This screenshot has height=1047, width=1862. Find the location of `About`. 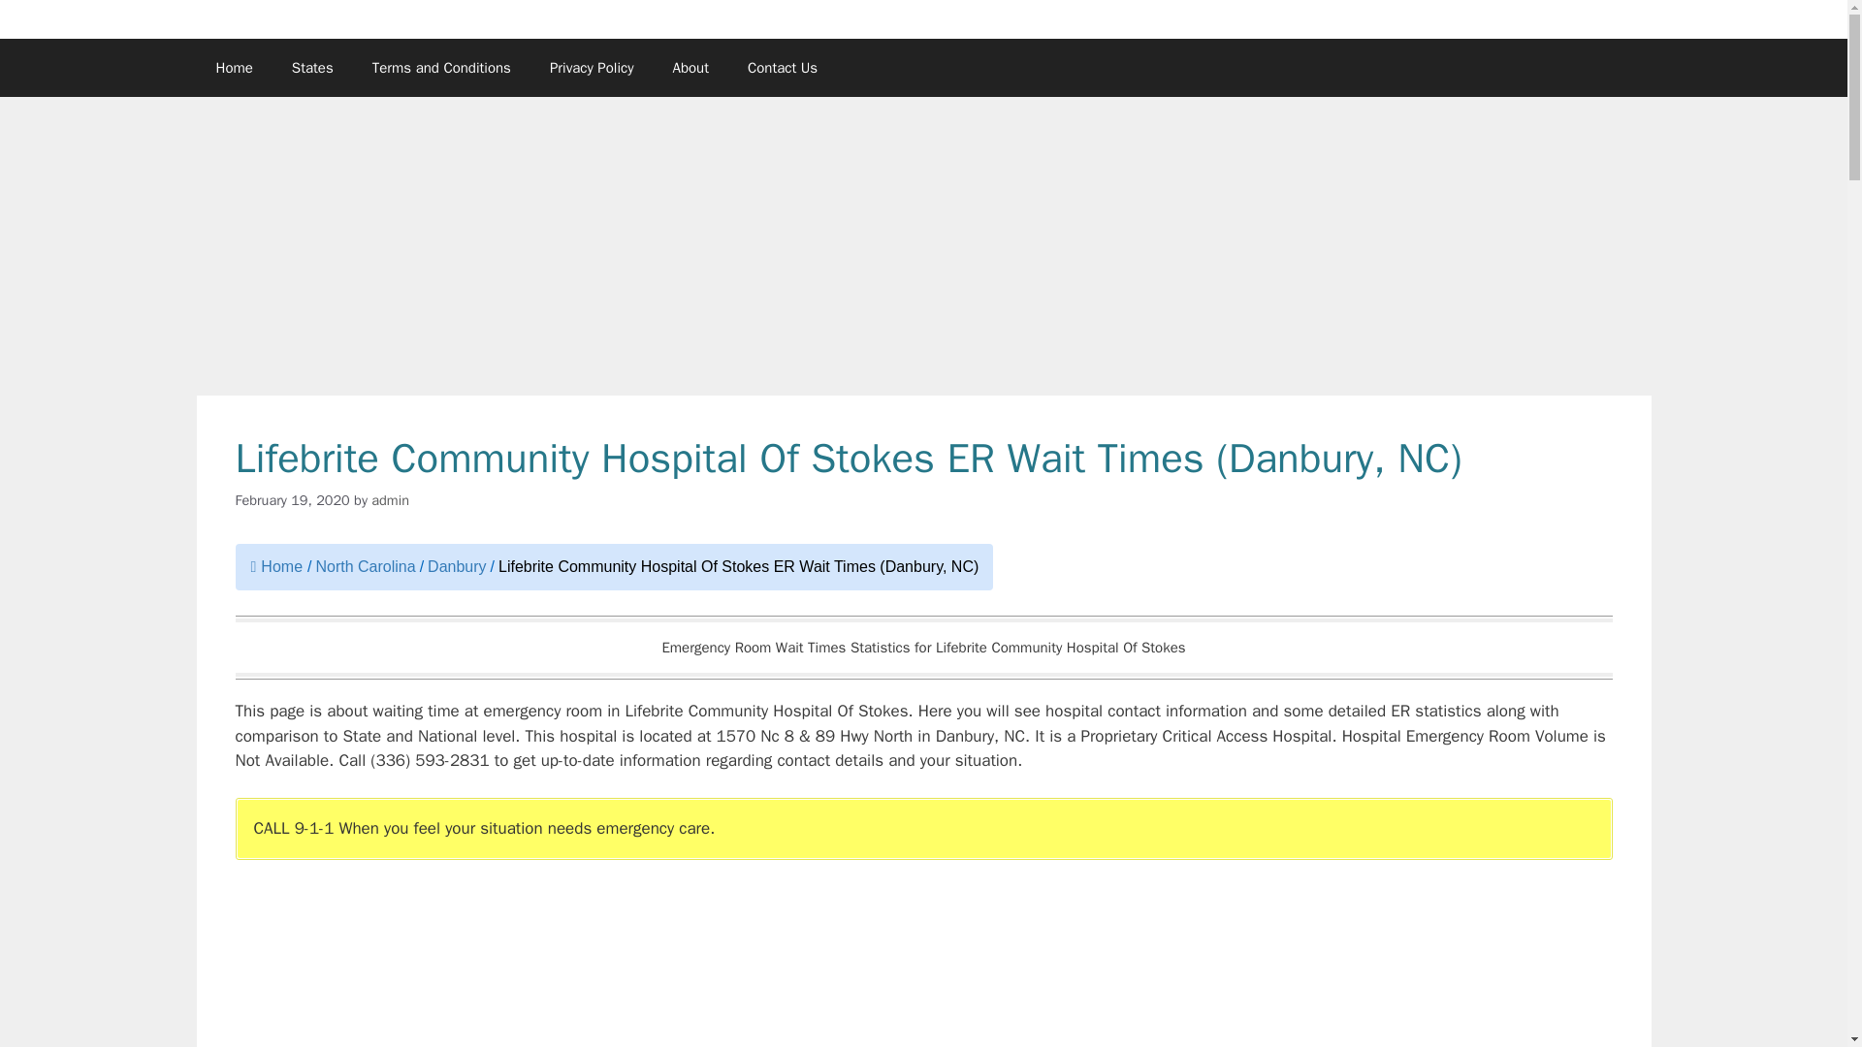

About is located at coordinates (690, 68).